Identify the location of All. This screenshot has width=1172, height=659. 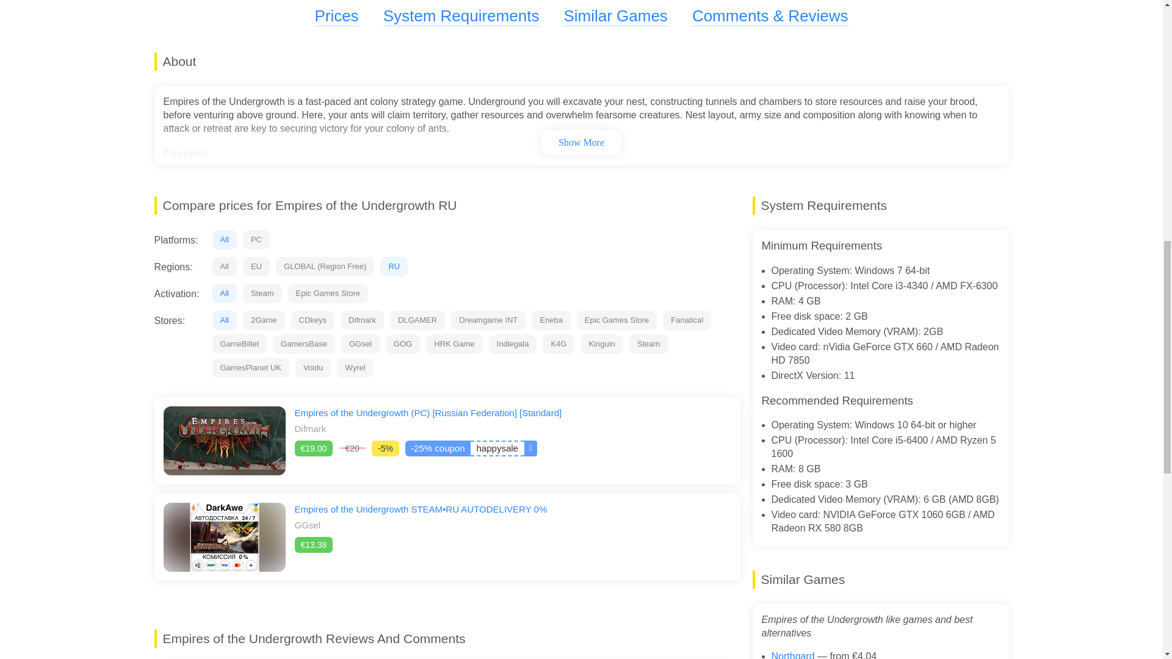
(224, 239).